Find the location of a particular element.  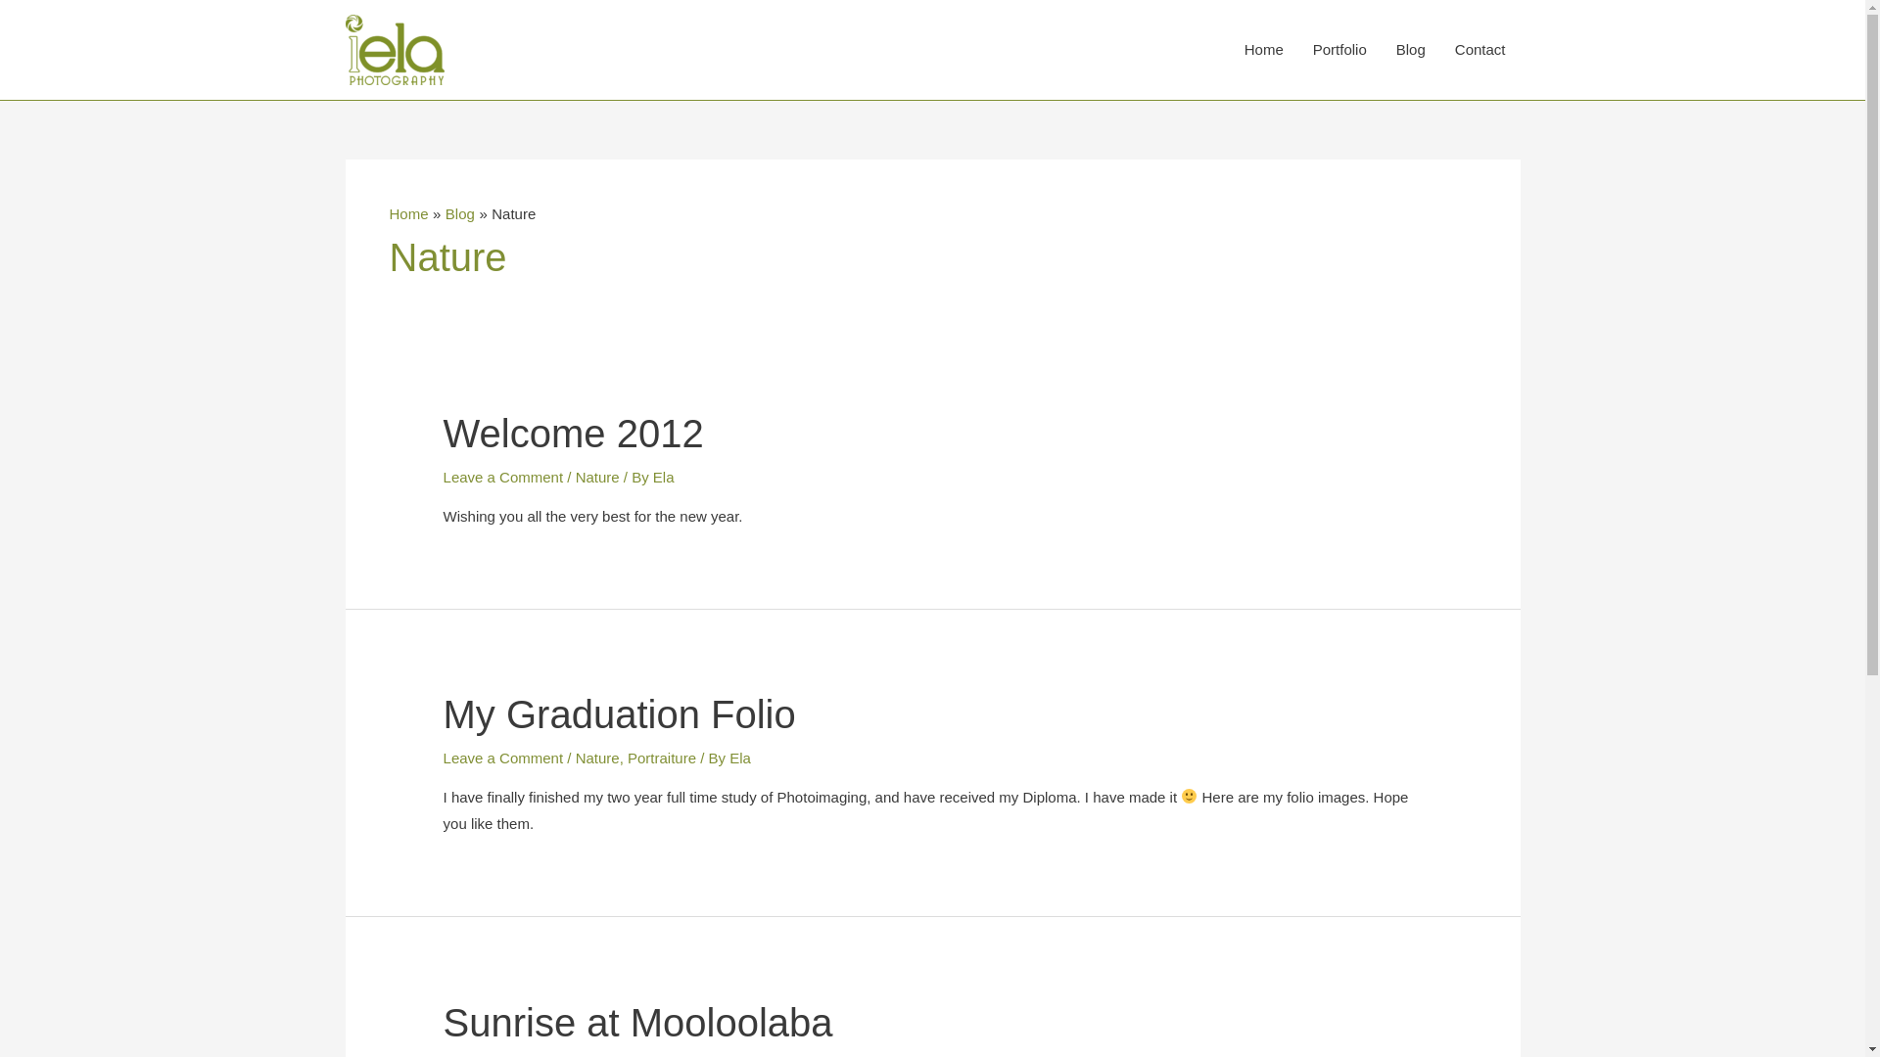

Home is located at coordinates (1264, 50).